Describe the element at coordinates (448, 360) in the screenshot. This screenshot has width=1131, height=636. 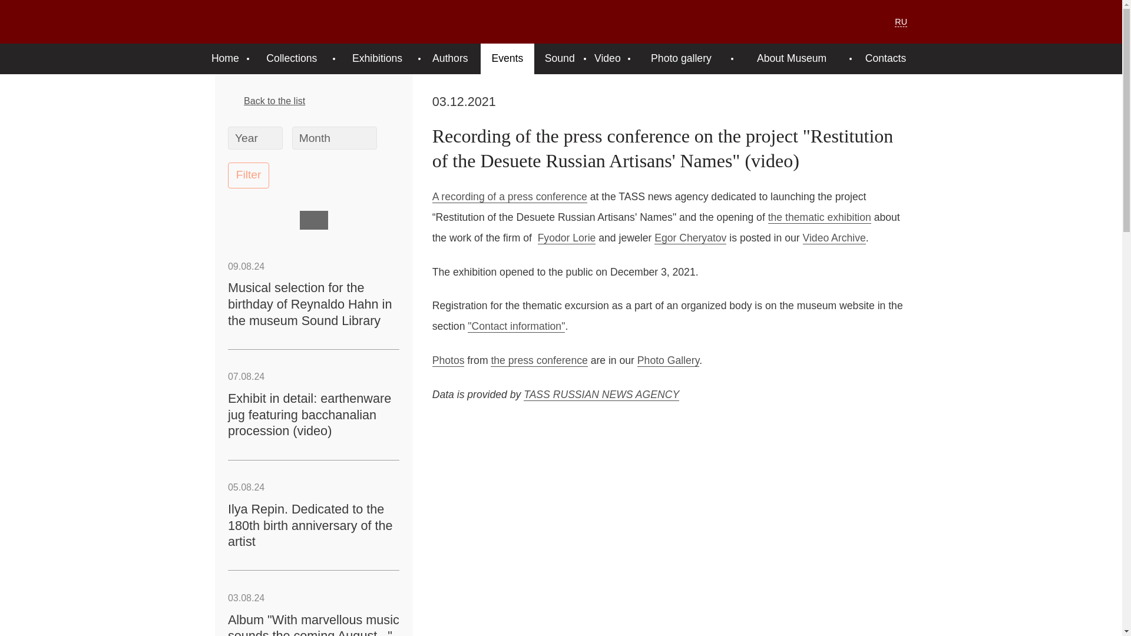
I see `Photos` at that location.